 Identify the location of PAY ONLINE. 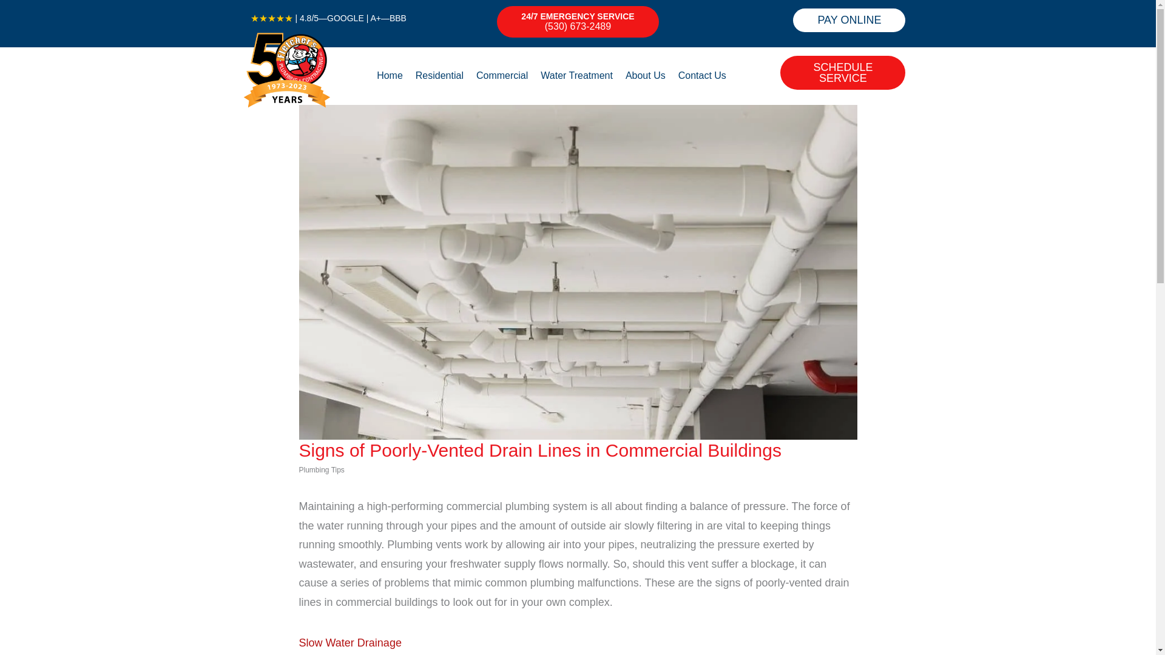
(849, 20).